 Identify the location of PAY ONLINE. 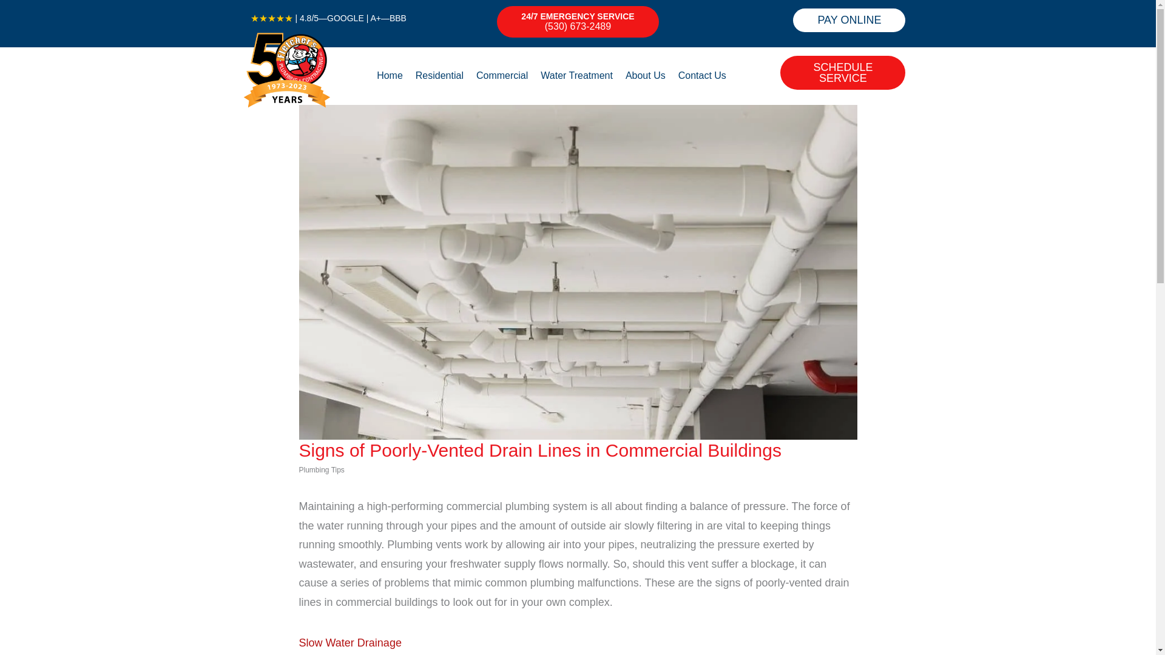
(849, 20).